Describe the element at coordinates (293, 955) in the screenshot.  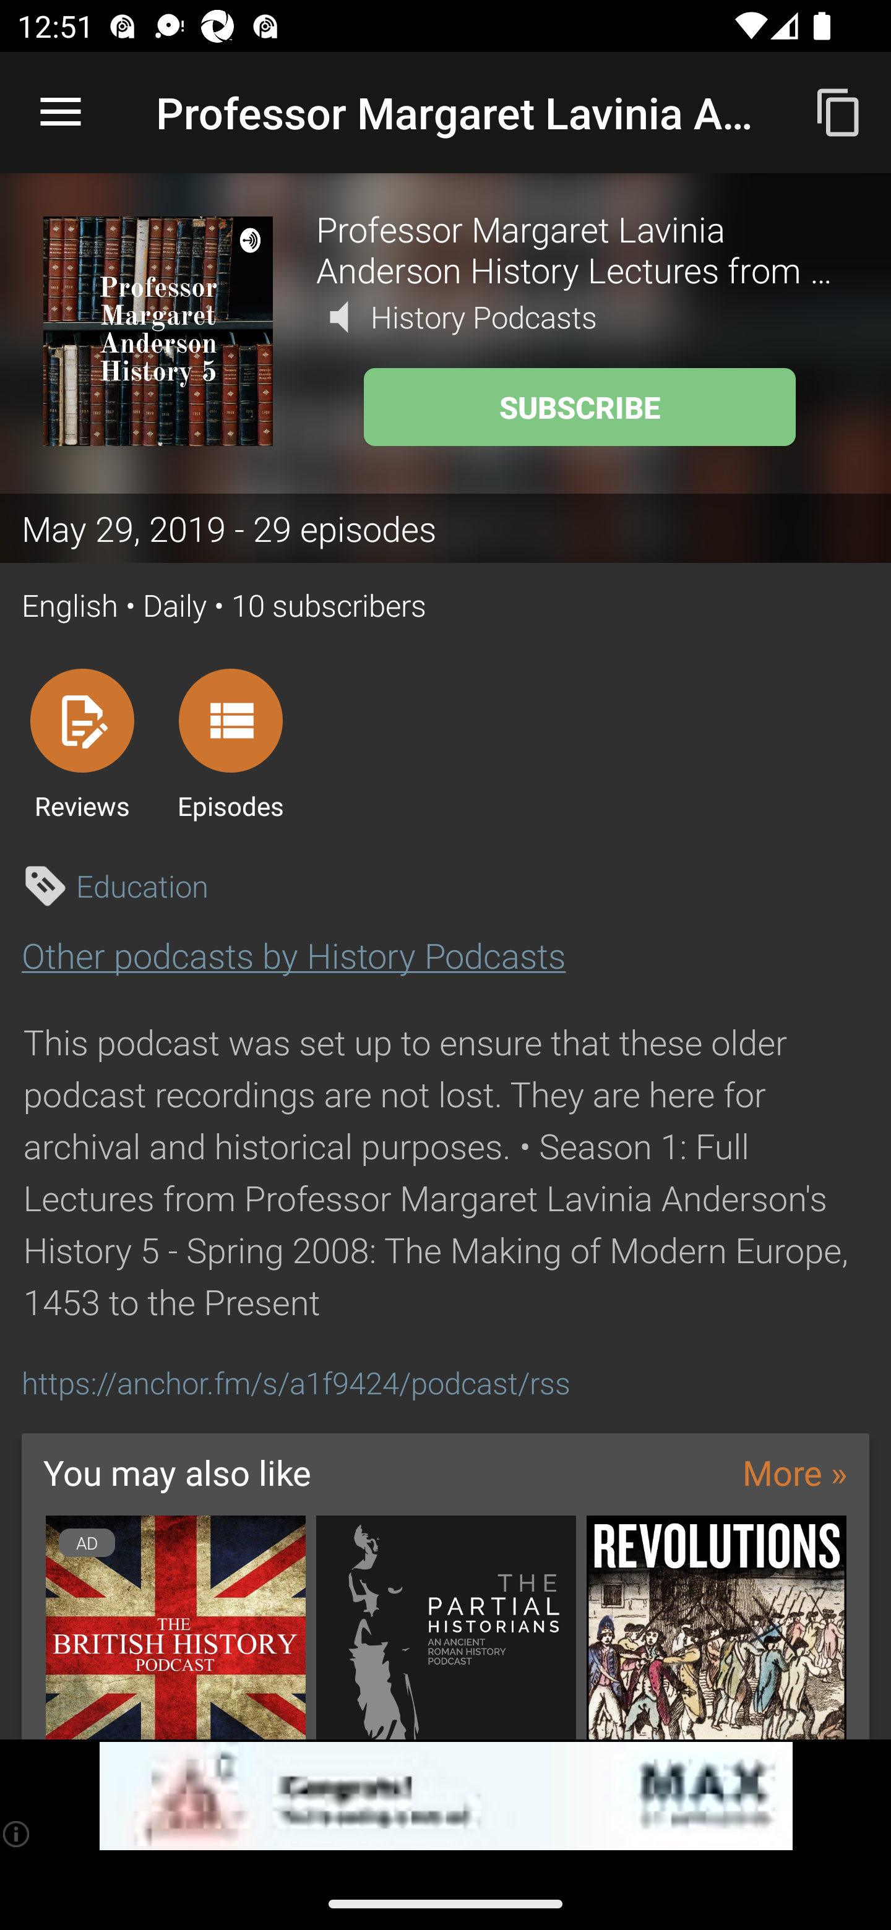
I see `Other podcasts by History Podcasts` at that location.